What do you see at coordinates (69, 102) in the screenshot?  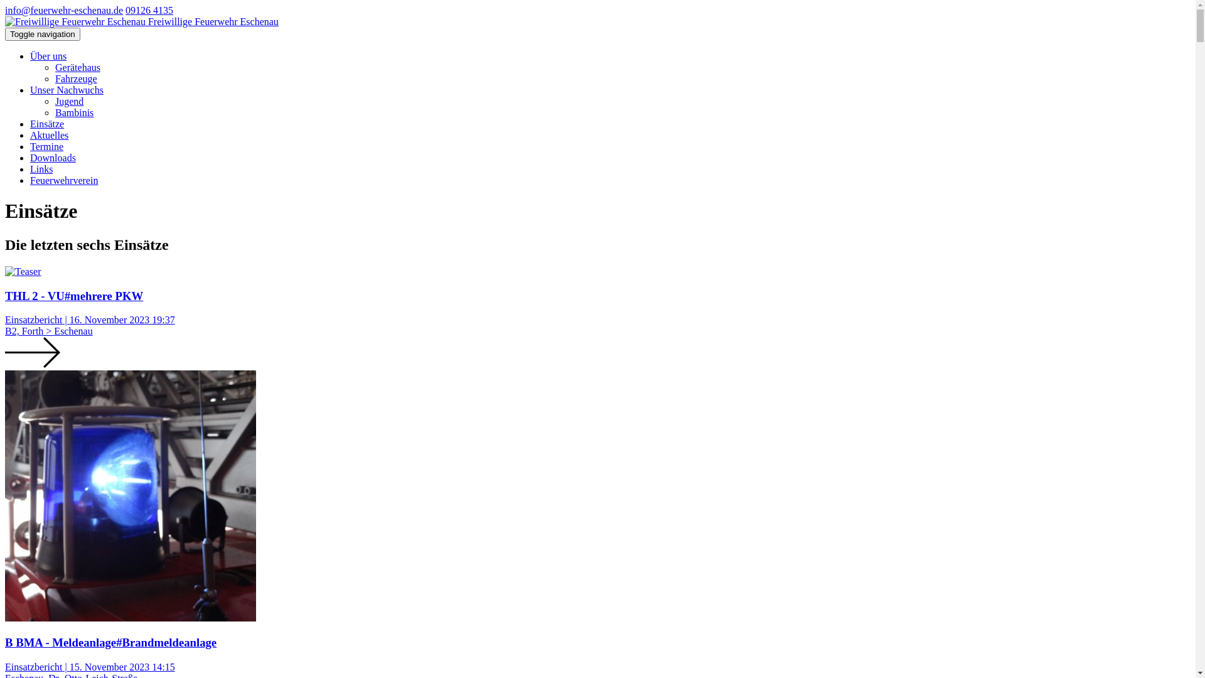 I see `Jugend` at bounding box center [69, 102].